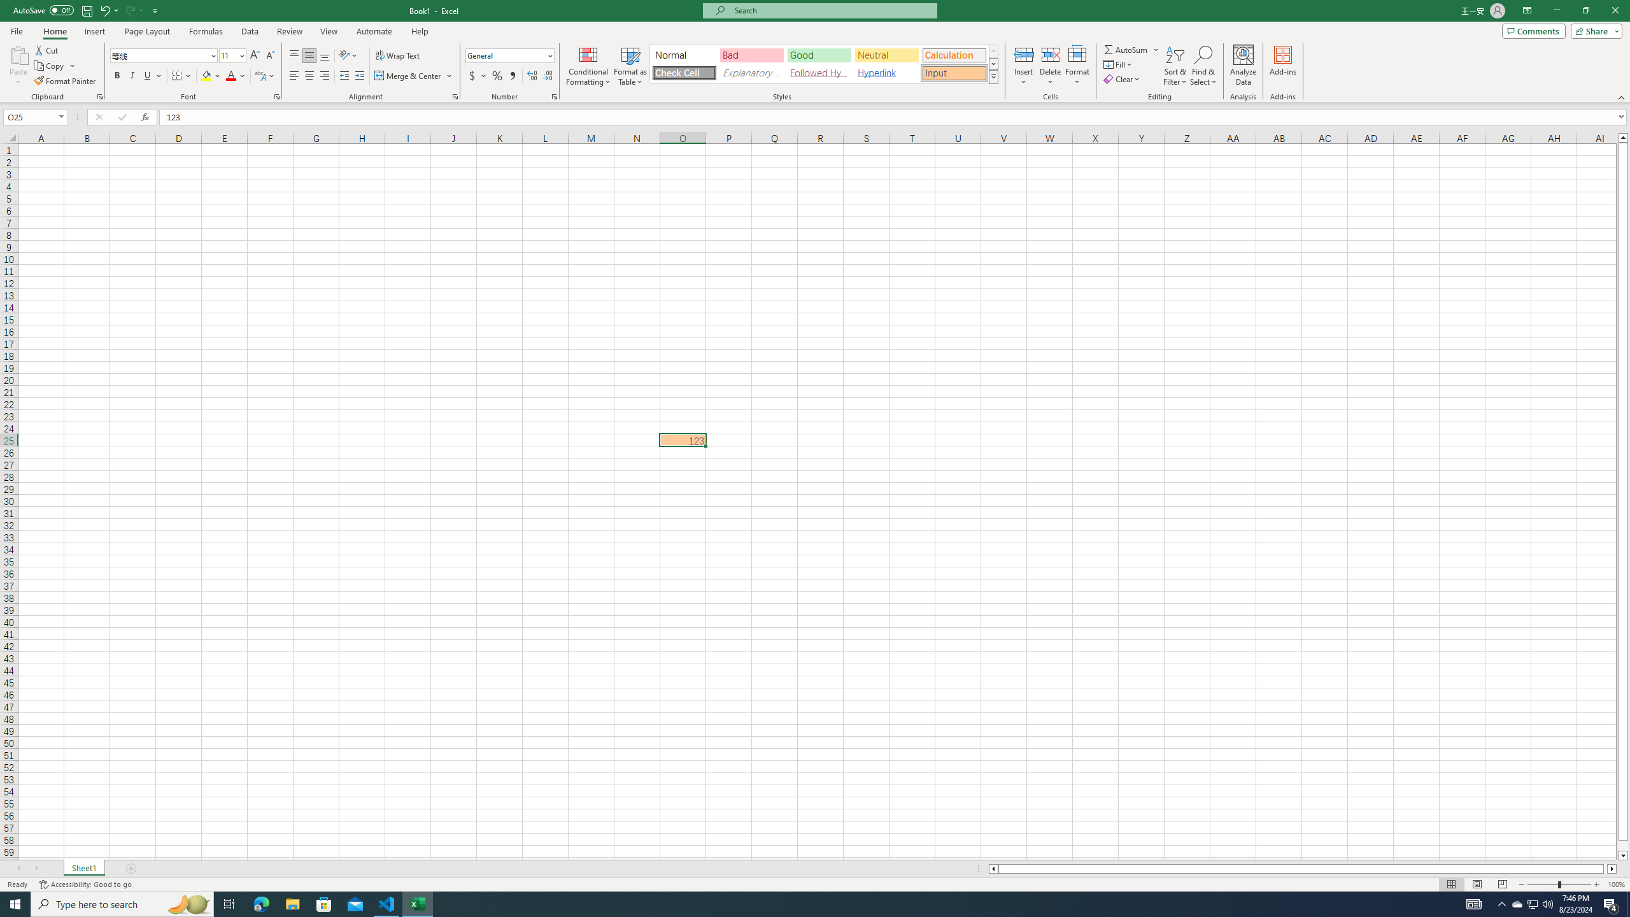 The width and height of the screenshot is (1630, 917). I want to click on Number Format, so click(510, 56).